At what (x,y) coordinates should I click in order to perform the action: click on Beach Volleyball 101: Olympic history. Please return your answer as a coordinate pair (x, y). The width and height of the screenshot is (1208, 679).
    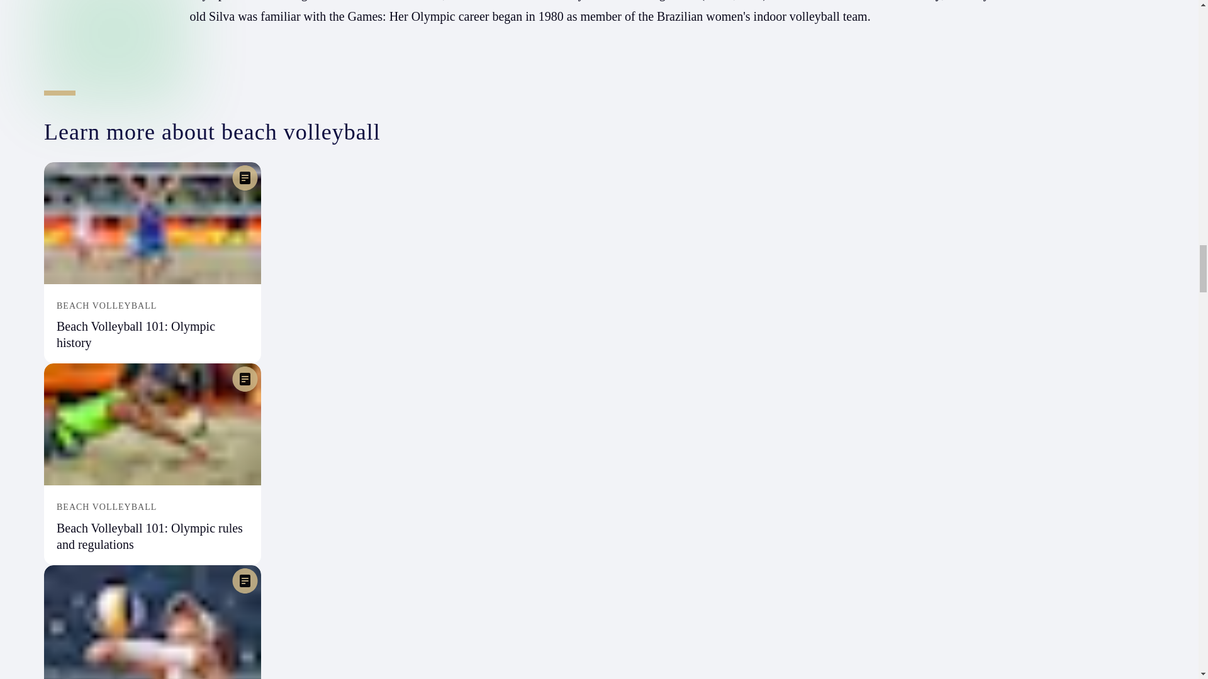
    Looking at the image, I should click on (136, 334).